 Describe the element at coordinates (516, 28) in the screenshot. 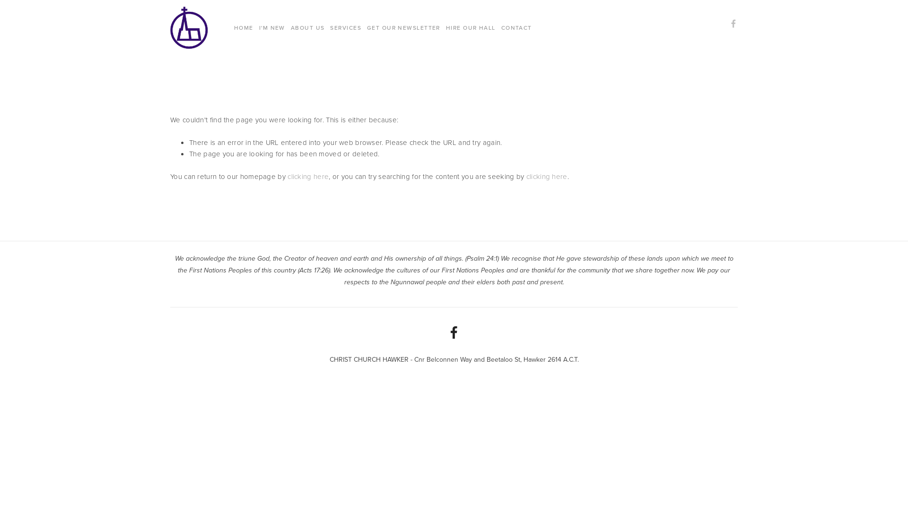

I see `CONTACT` at that location.